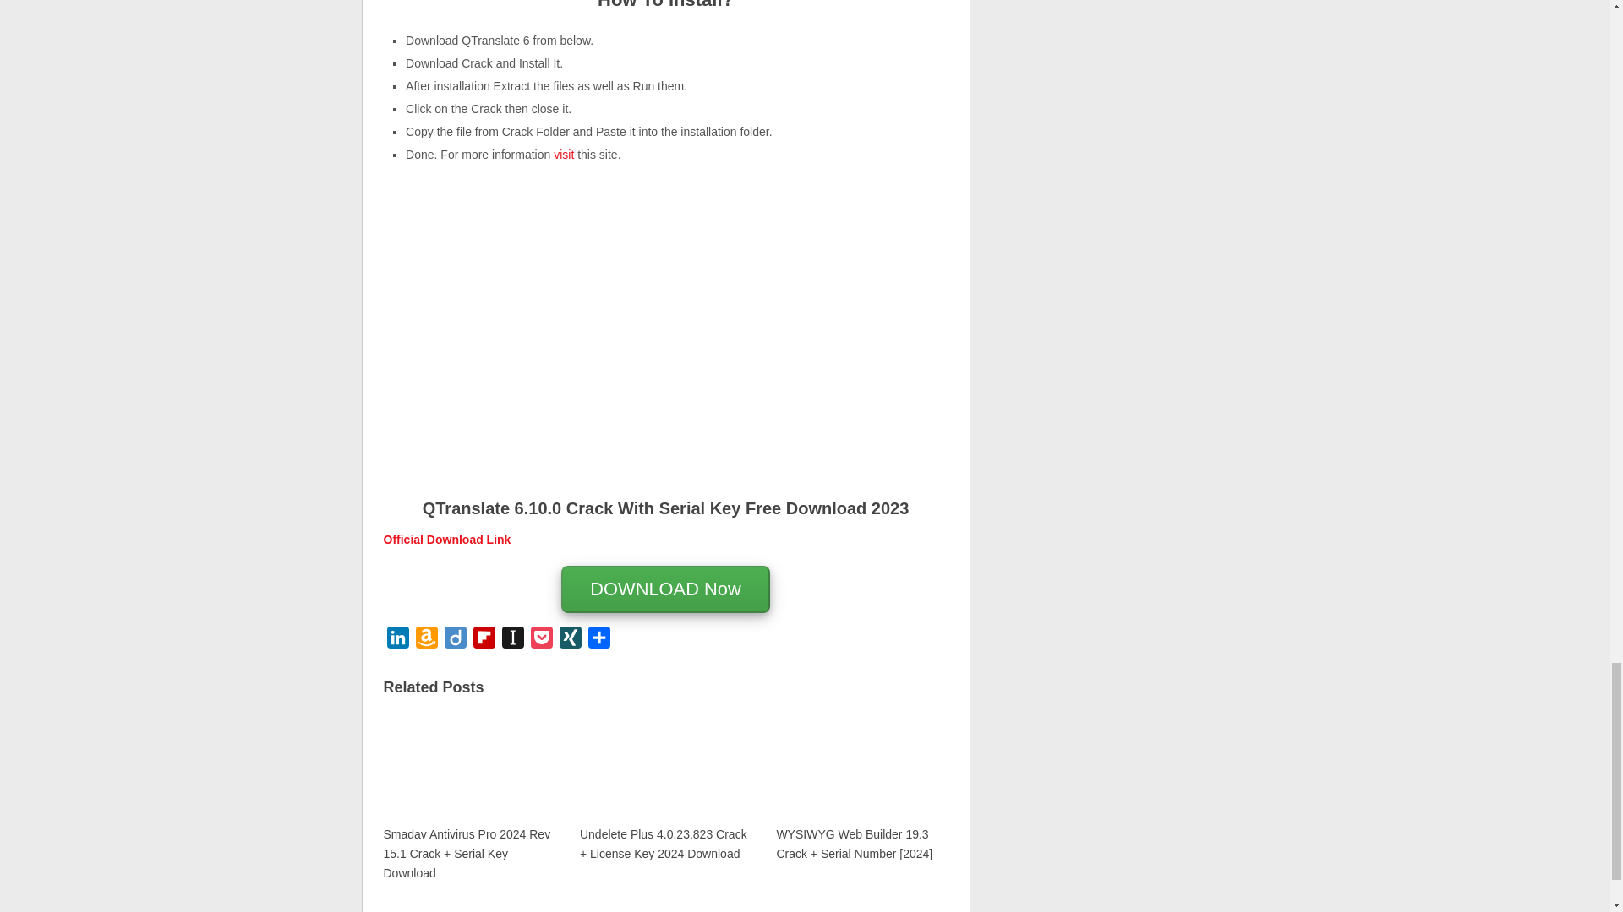 The width and height of the screenshot is (1623, 912). Describe the element at coordinates (484, 640) in the screenshot. I see `Flipboard` at that location.